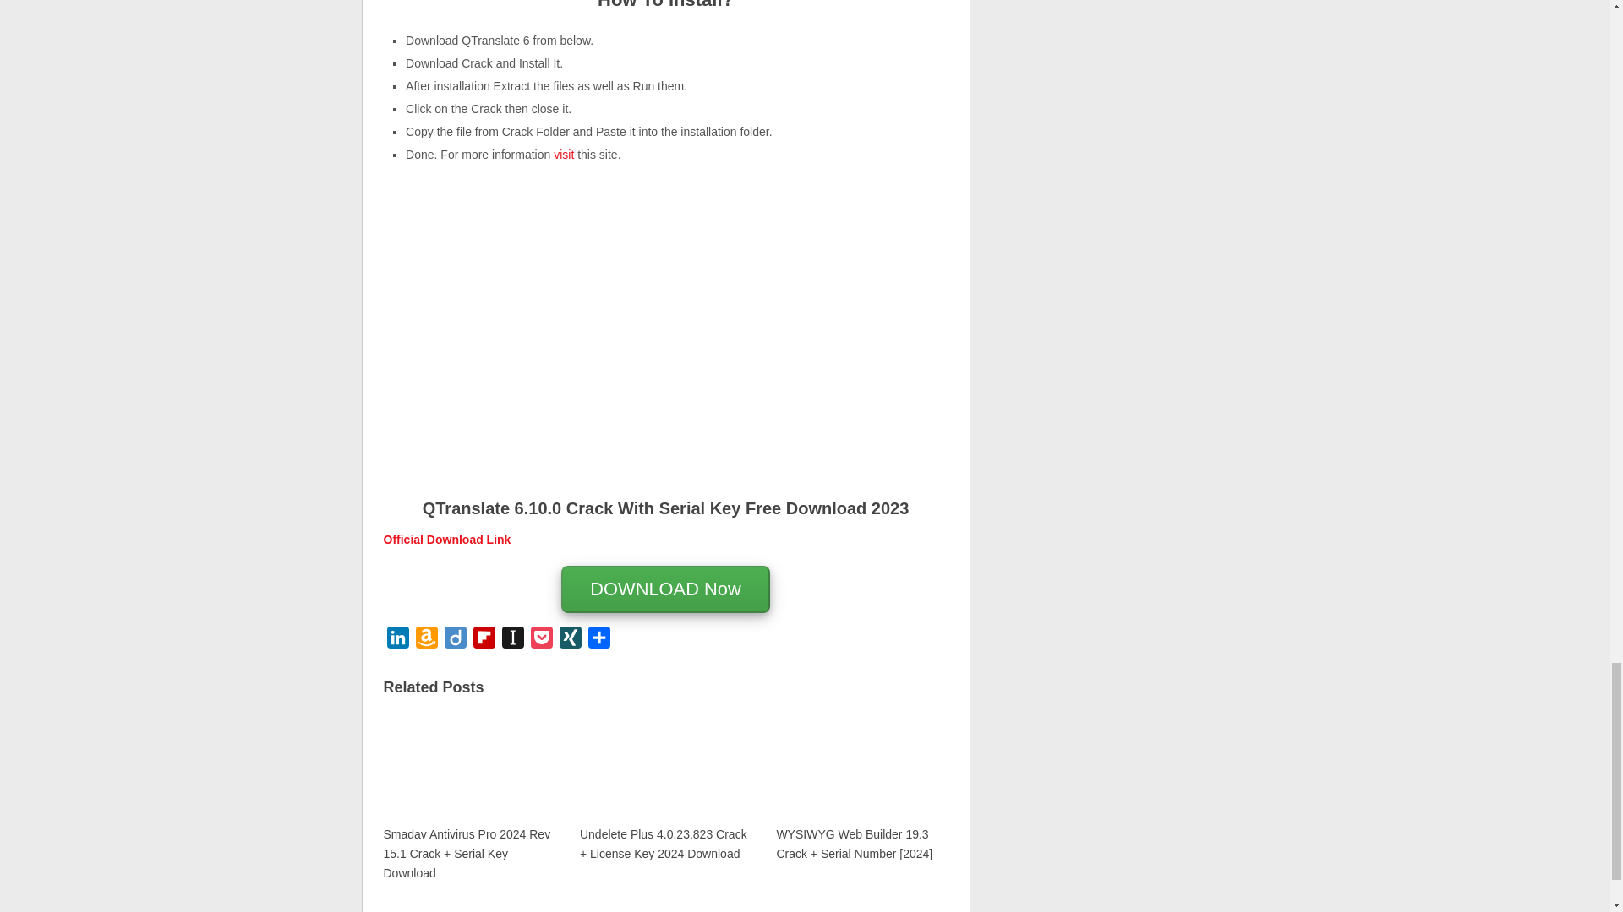 The width and height of the screenshot is (1623, 912). Describe the element at coordinates (484, 640) in the screenshot. I see `Flipboard` at that location.